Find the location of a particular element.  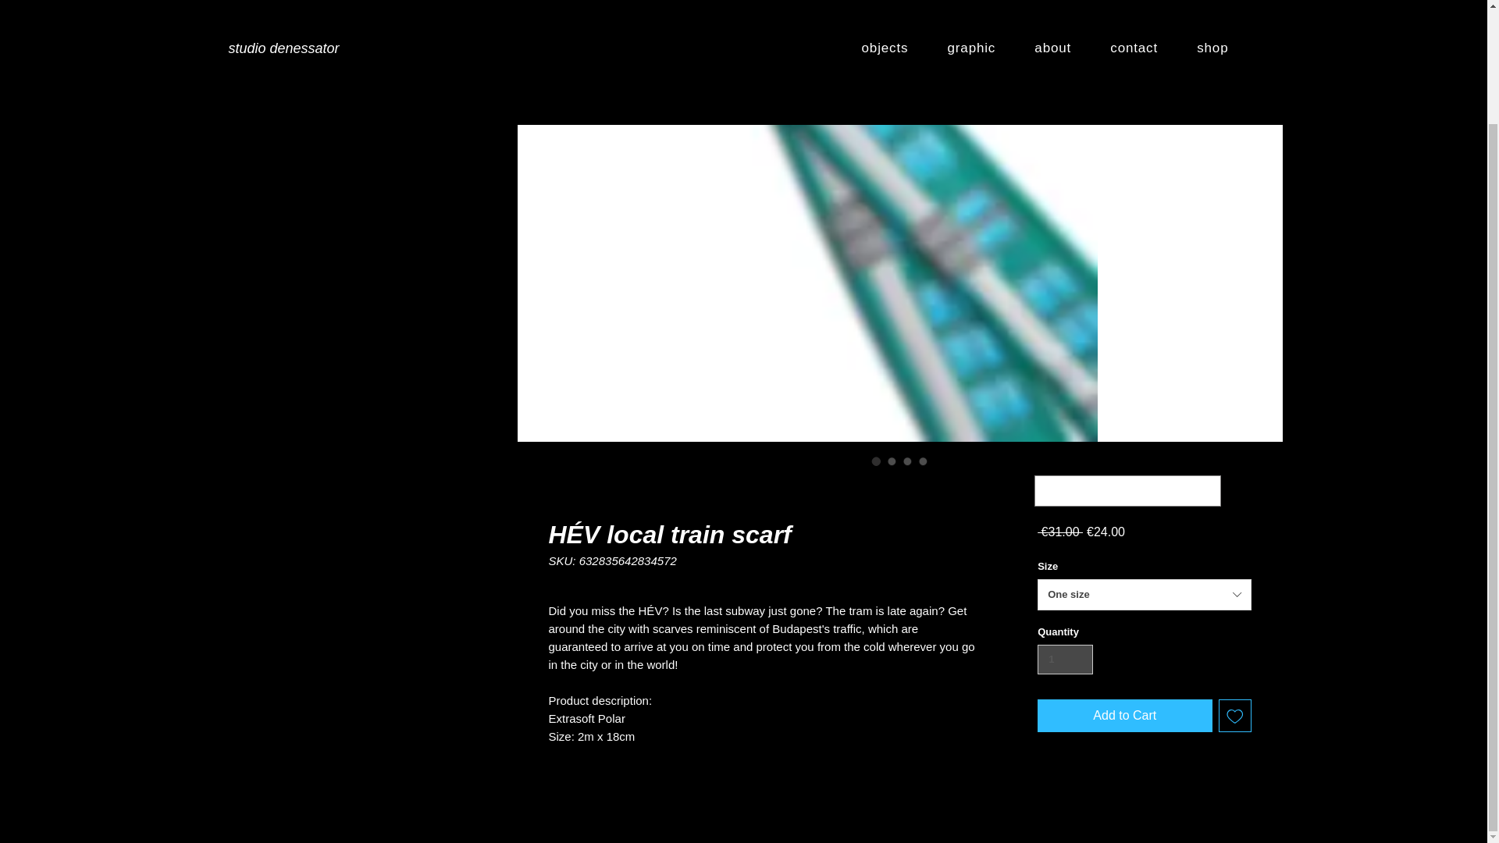

One size is located at coordinates (1143, 594).